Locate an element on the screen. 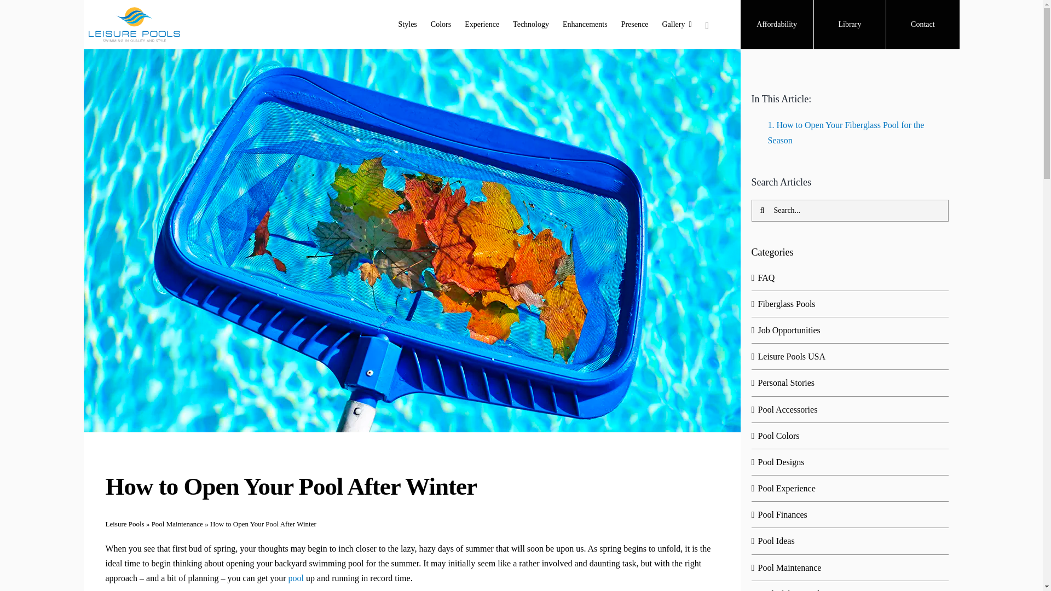 The width and height of the screenshot is (1051, 591). pool is located at coordinates (296, 578).